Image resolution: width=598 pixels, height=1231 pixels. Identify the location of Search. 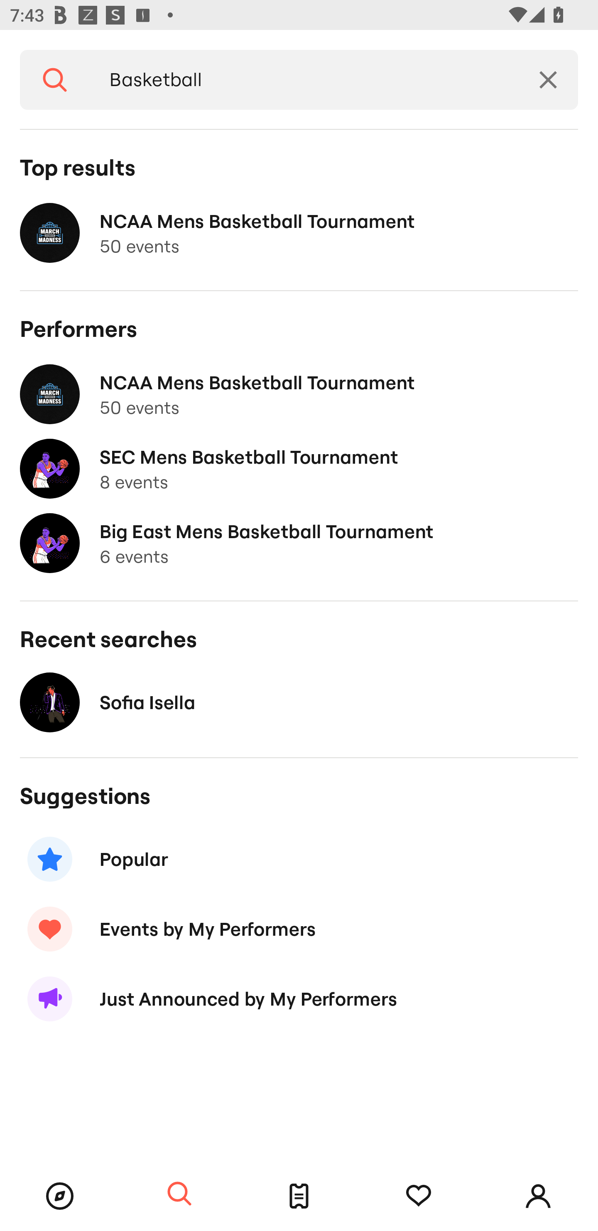
(55, 80).